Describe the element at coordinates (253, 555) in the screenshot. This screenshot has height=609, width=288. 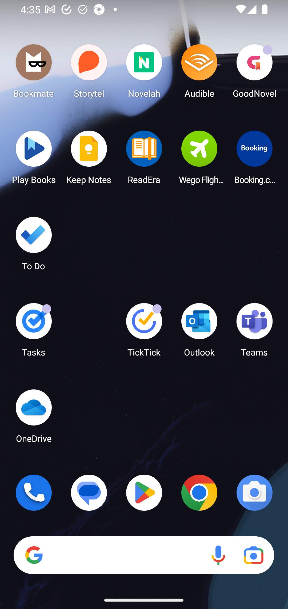
I see `Google Lens` at that location.